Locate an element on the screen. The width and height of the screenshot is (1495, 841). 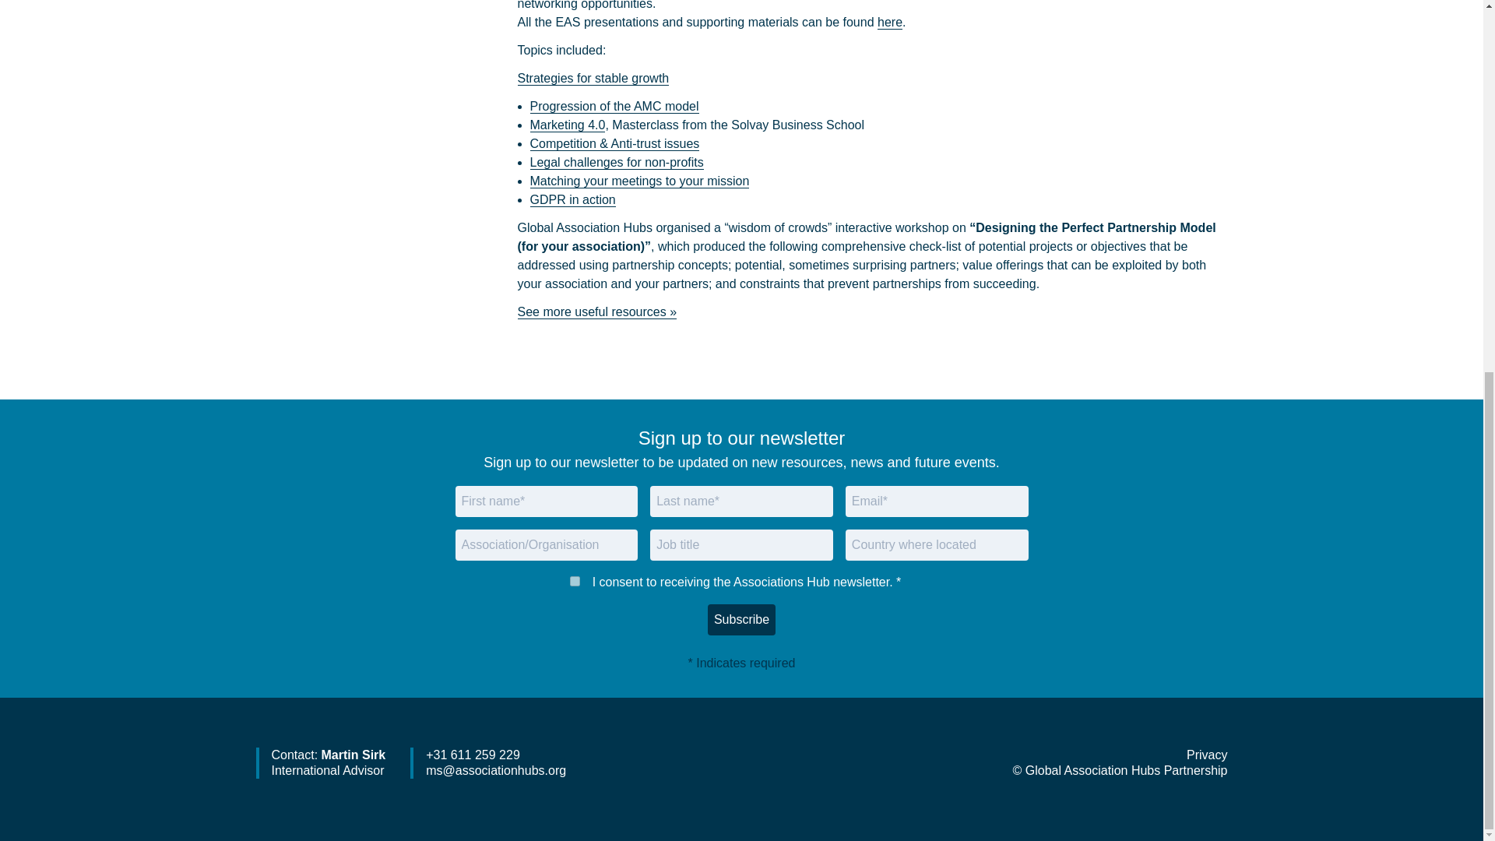
Marketing 4.0 is located at coordinates (567, 125).